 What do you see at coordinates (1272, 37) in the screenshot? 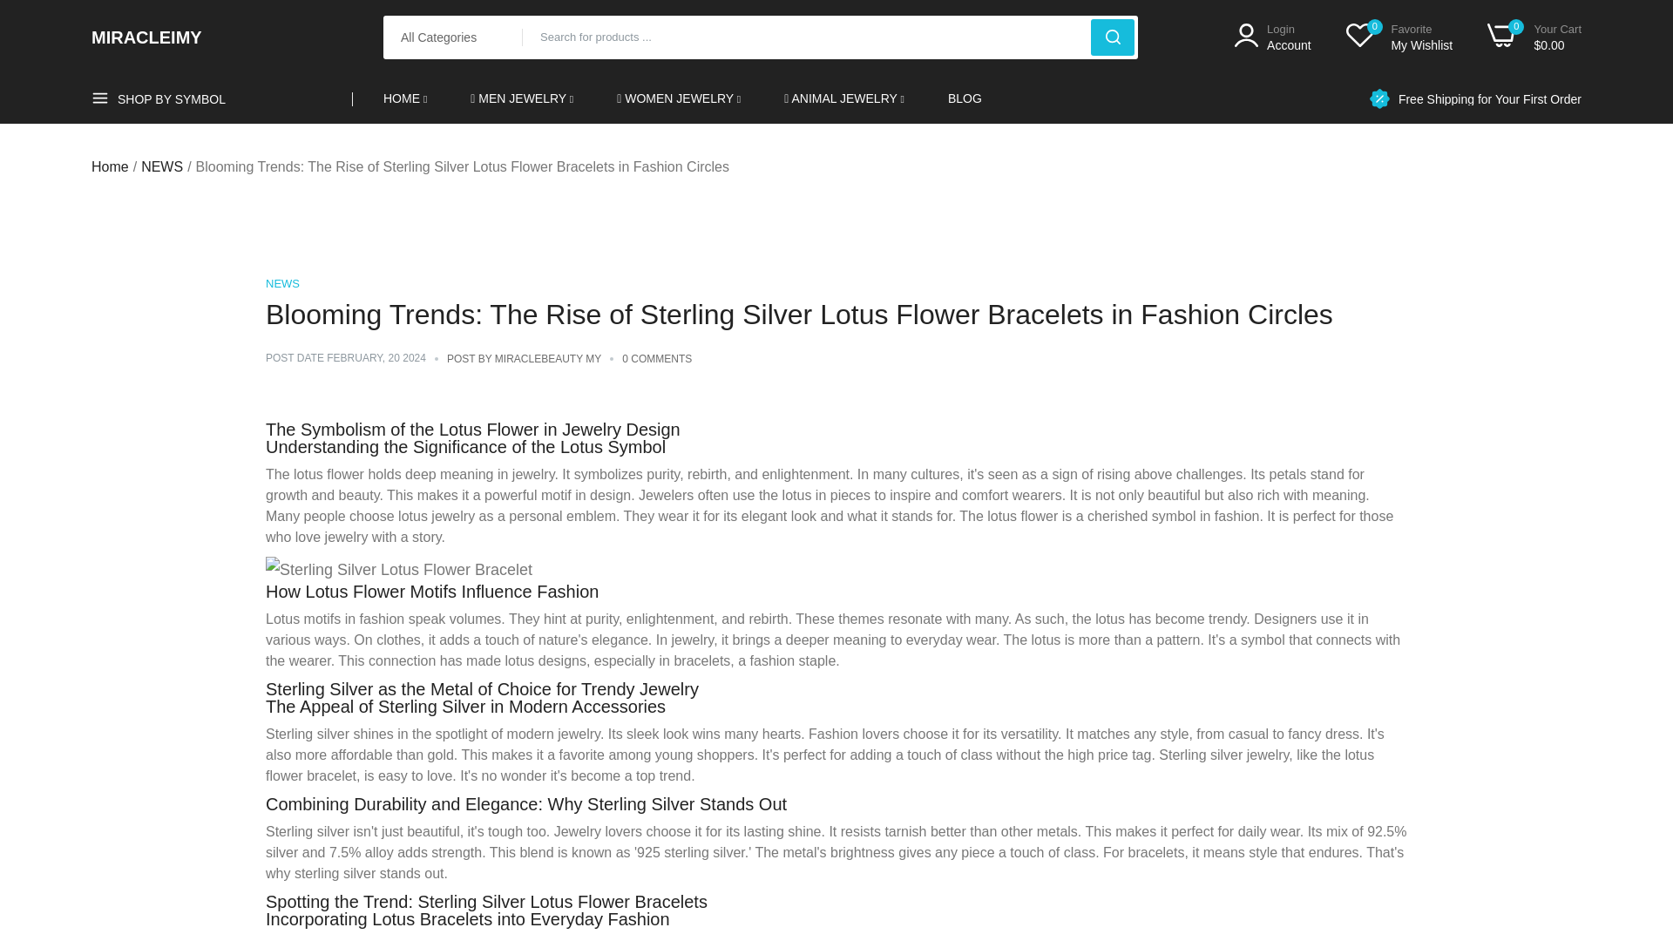
I see `ANIMAL JEWELRY` at bounding box center [1272, 37].